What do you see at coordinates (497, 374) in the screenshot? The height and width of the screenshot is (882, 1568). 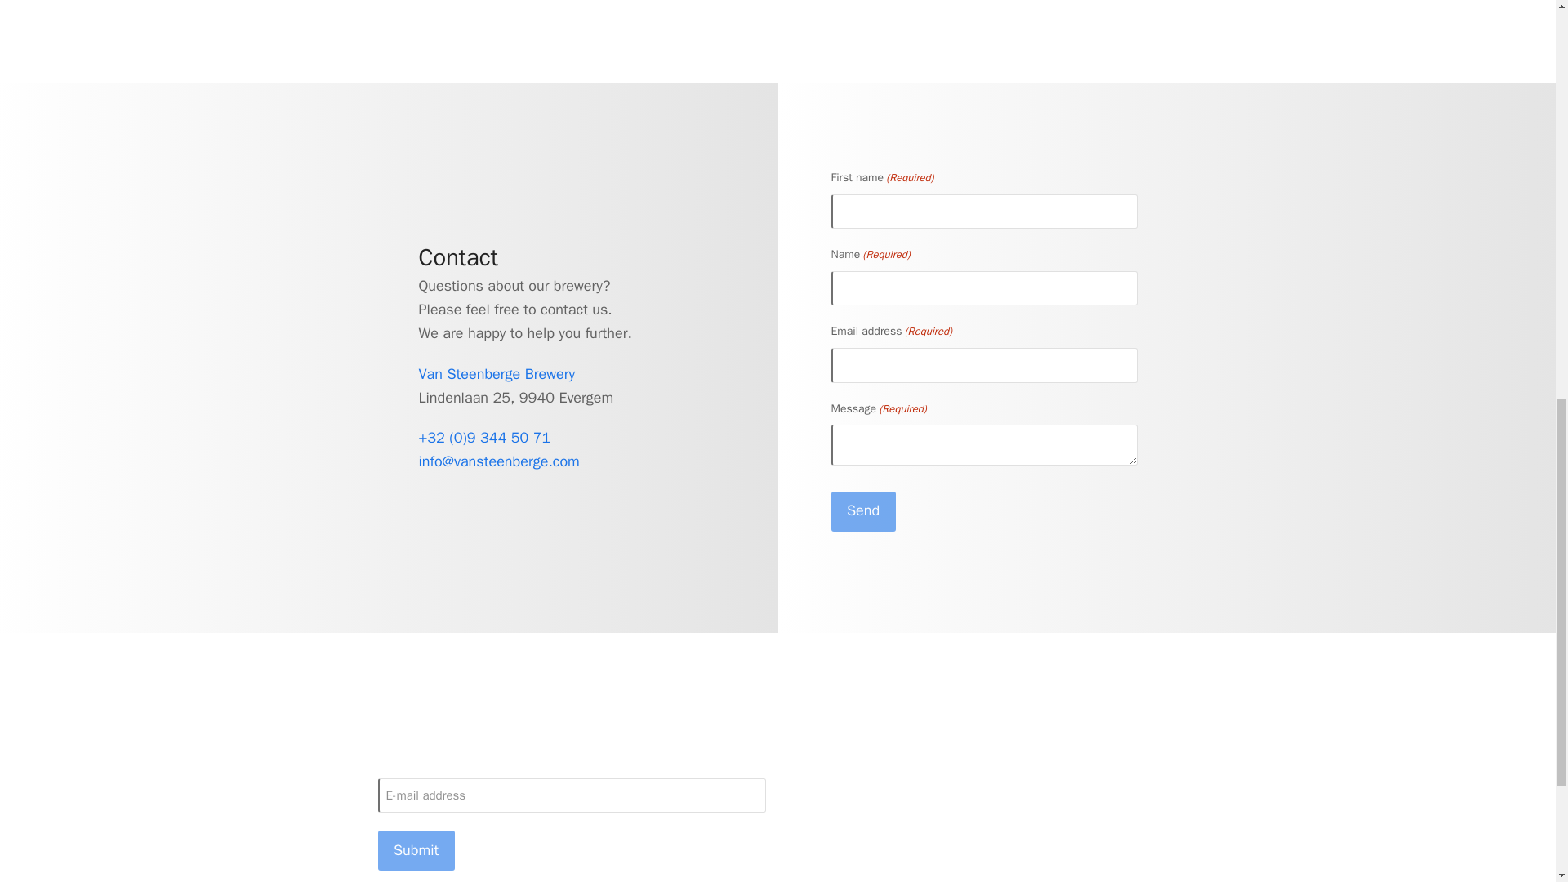 I see `Van Steenberge Brewery` at bounding box center [497, 374].